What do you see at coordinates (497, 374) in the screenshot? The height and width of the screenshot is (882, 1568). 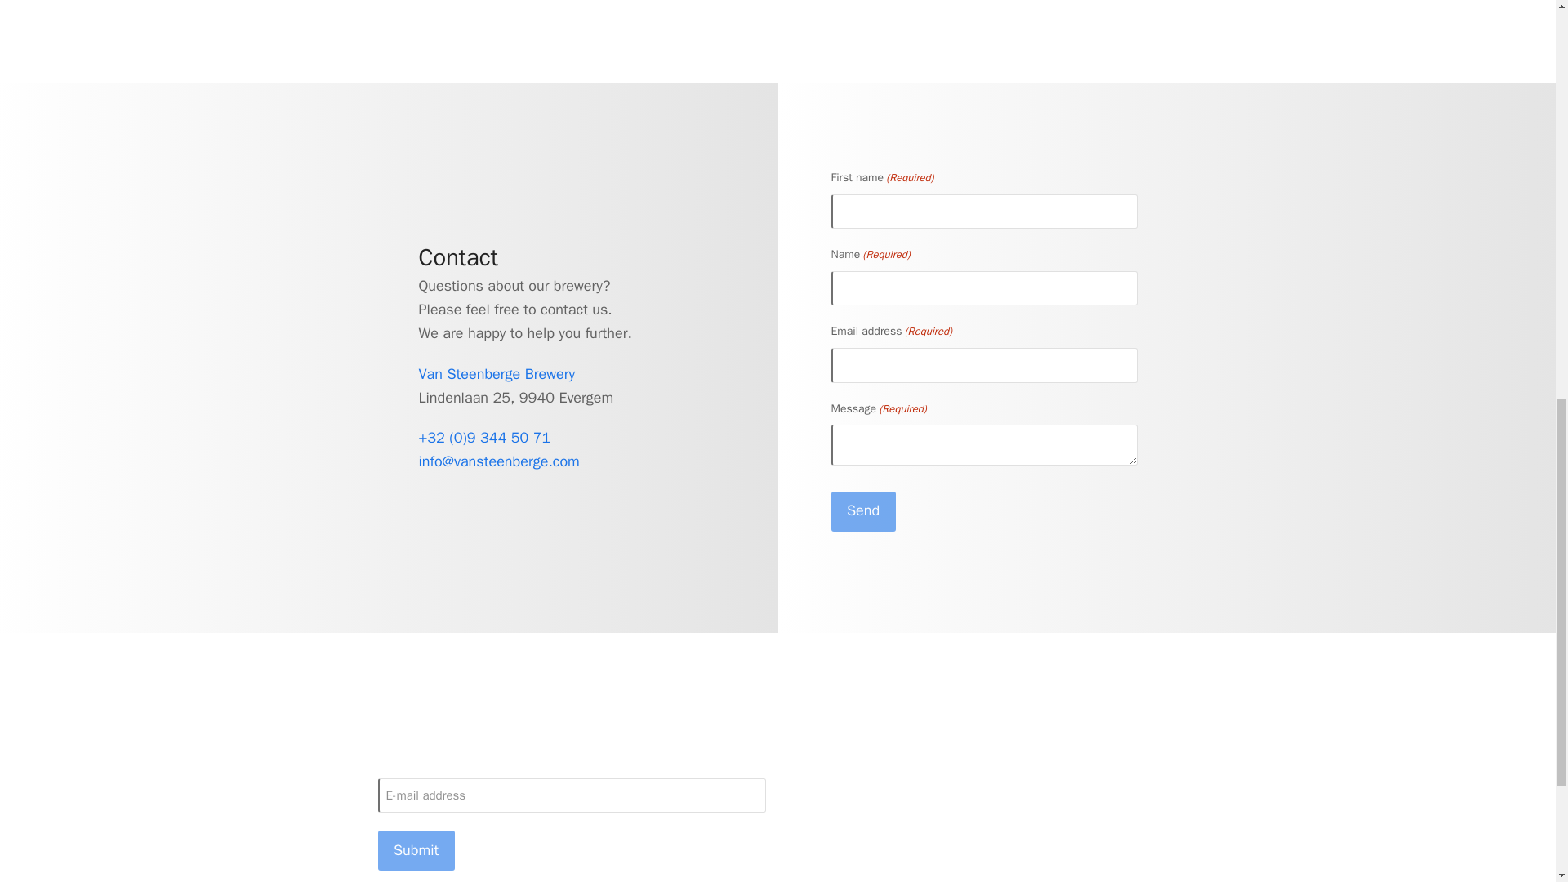 I see `Van Steenberge Brewery` at bounding box center [497, 374].